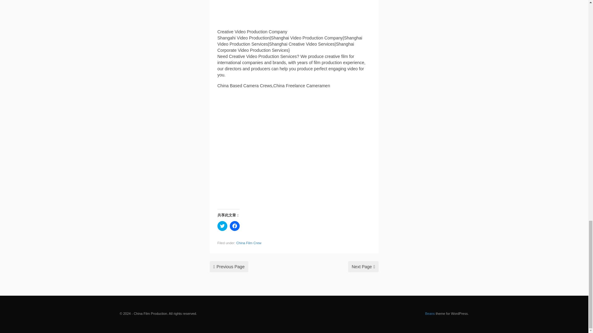  Describe the element at coordinates (222, 226) in the screenshot. I see `Click to share on Twitter` at that location.